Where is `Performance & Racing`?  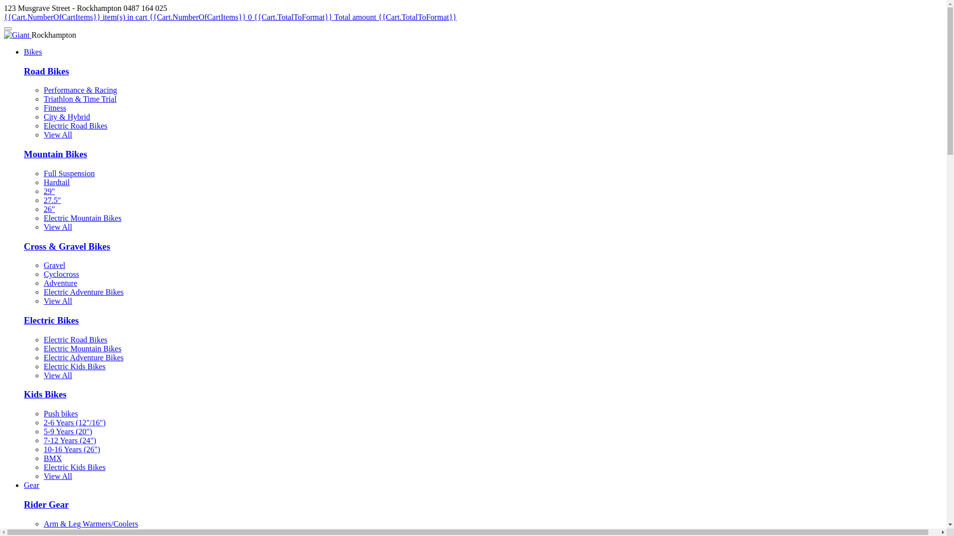
Performance & Racing is located at coordinates (80, 90).